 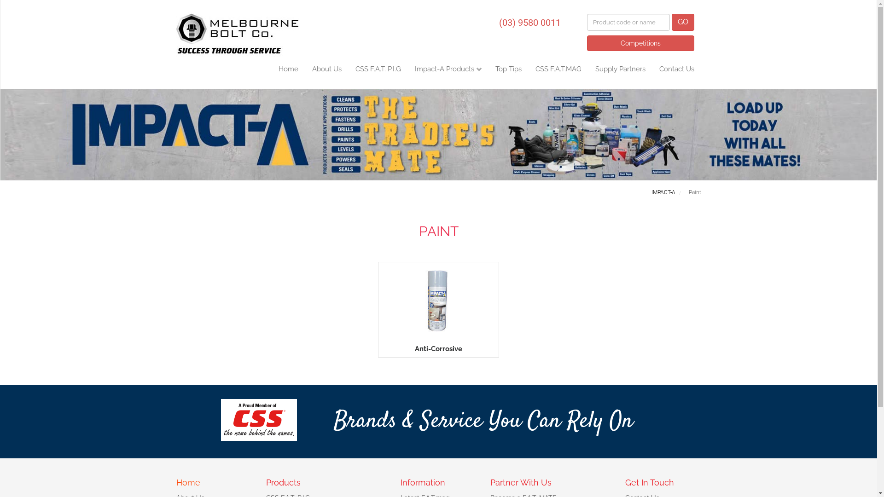 What do you see at coordinates (288, 74) in the screenshot?
I see `Home` at bounding box center [288, 74].